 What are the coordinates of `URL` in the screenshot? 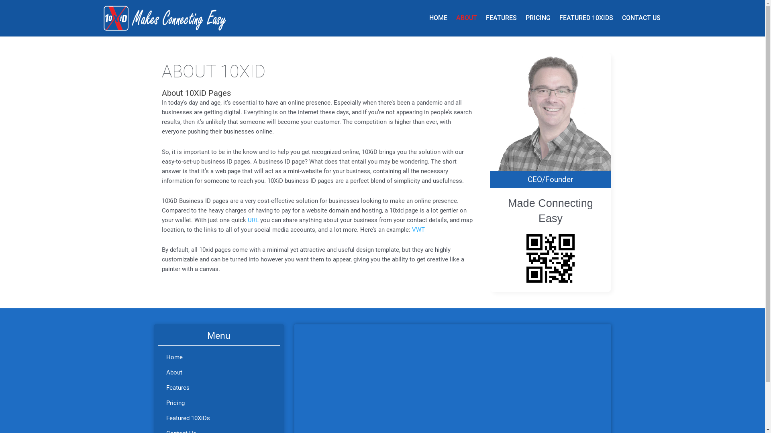 It's located at (253, 220).